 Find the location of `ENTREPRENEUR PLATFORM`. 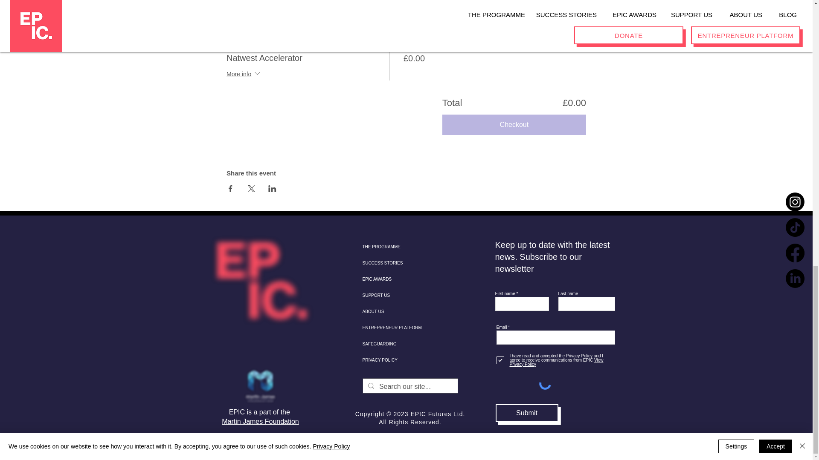

ENTREPRENEUR PLATFORM is located at coordinates (397, 328).